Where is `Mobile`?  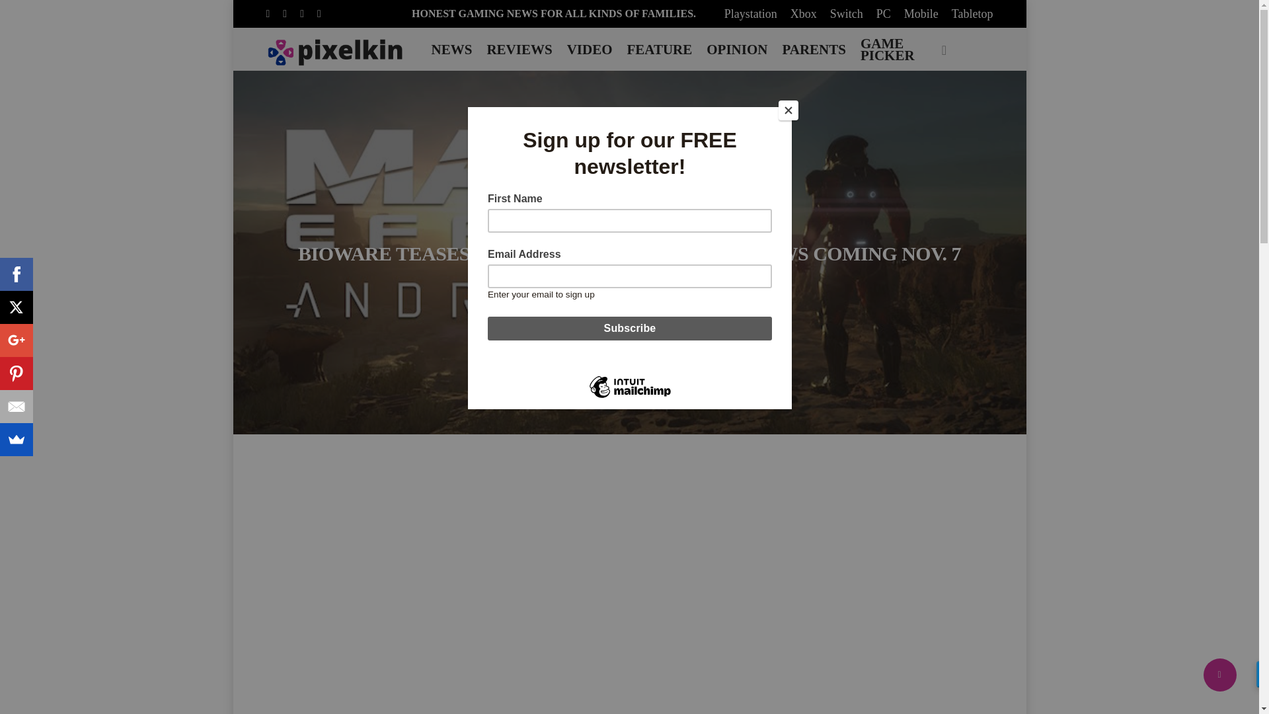 Mobile is located at coordinates (921, 13).